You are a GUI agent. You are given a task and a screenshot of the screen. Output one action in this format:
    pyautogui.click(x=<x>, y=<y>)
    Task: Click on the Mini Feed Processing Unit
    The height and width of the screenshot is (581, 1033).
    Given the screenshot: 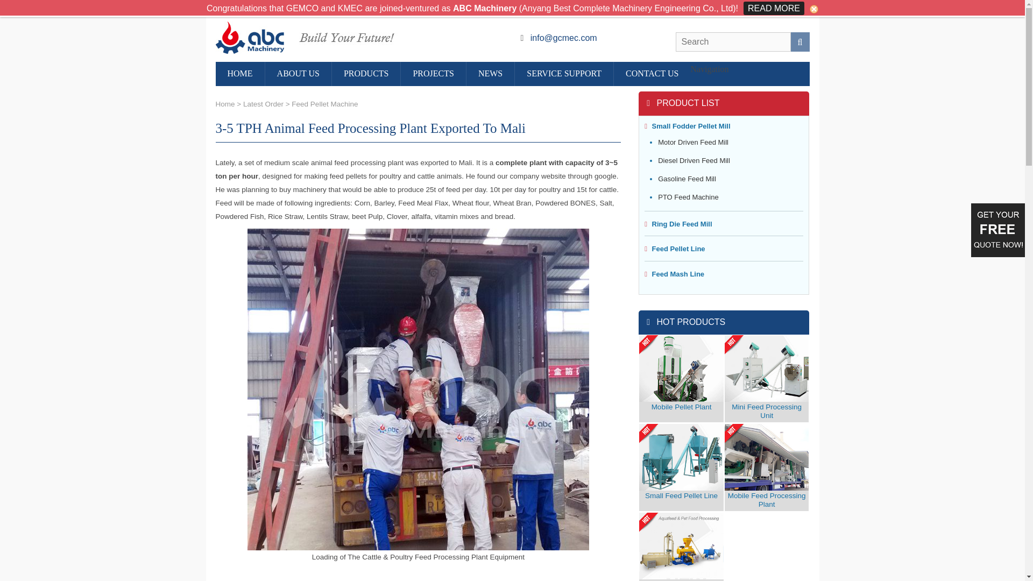 What is the action you would take?
    pyautogui.click(x=767, y=412)
    